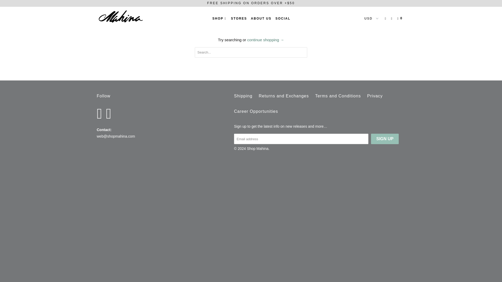  Describe the element at coordinates (375, 96) in the screenshot. I see `Privacy` at that location.